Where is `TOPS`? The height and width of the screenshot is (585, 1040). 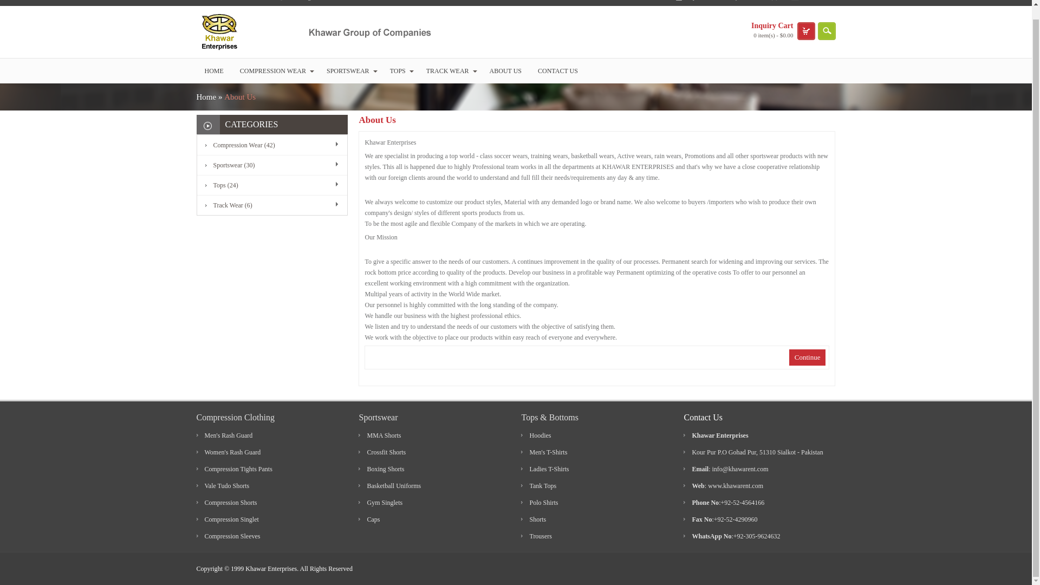 TOPS is located at coordinates (400, 71).